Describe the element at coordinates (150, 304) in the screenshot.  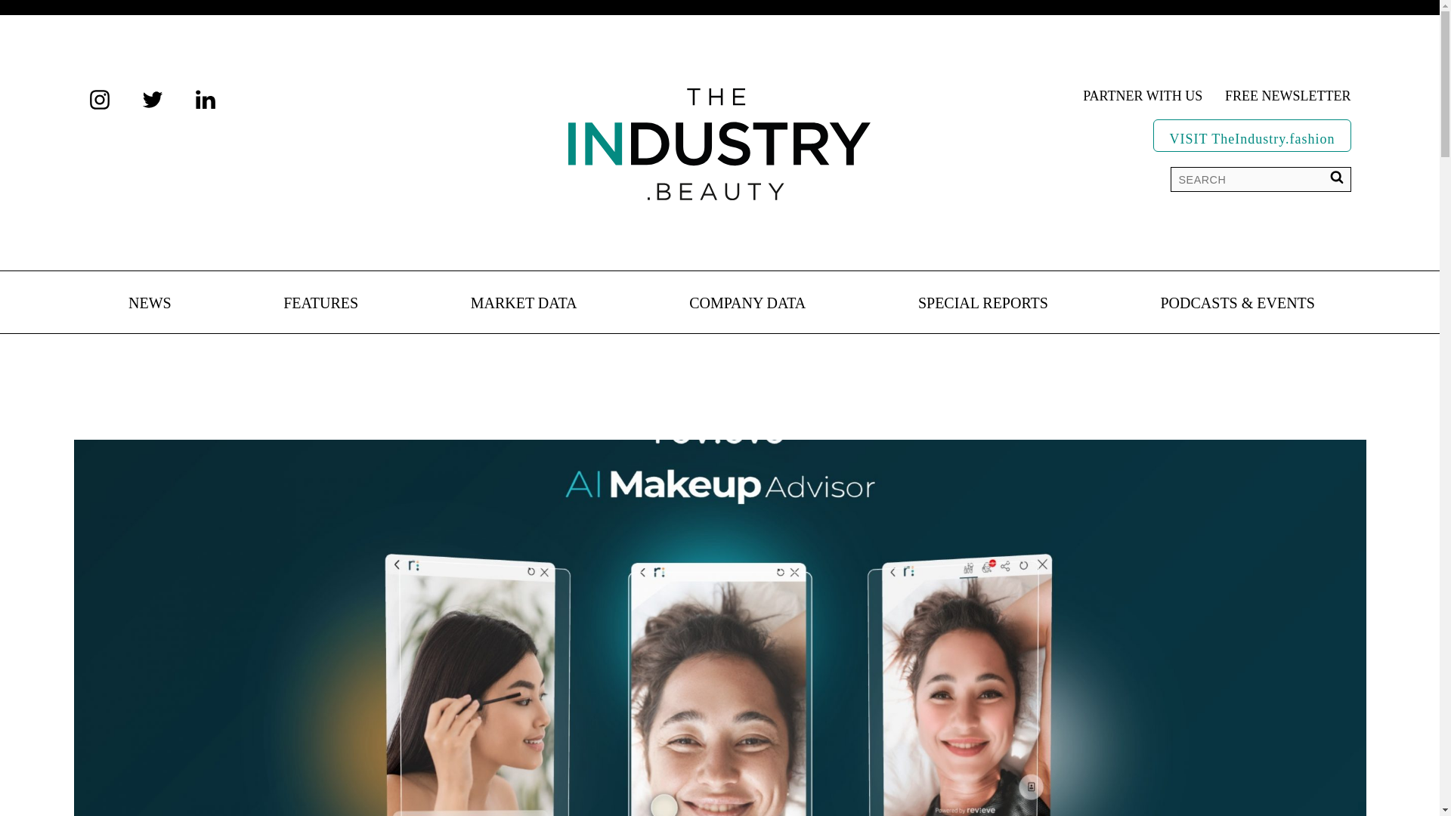
I see `NEWS` at that location.